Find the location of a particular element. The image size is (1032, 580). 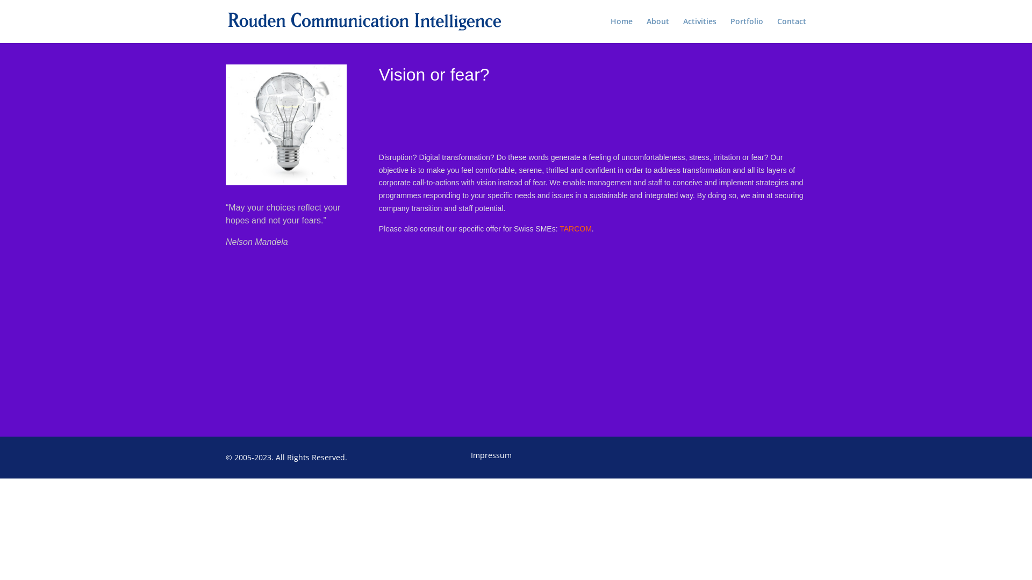

About is located at coordinates (658, 30).